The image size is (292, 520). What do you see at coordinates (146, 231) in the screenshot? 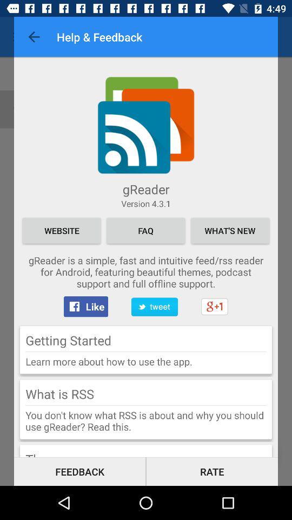
I see `select the item to the right of the website icon` at bounding box center [146, 231].